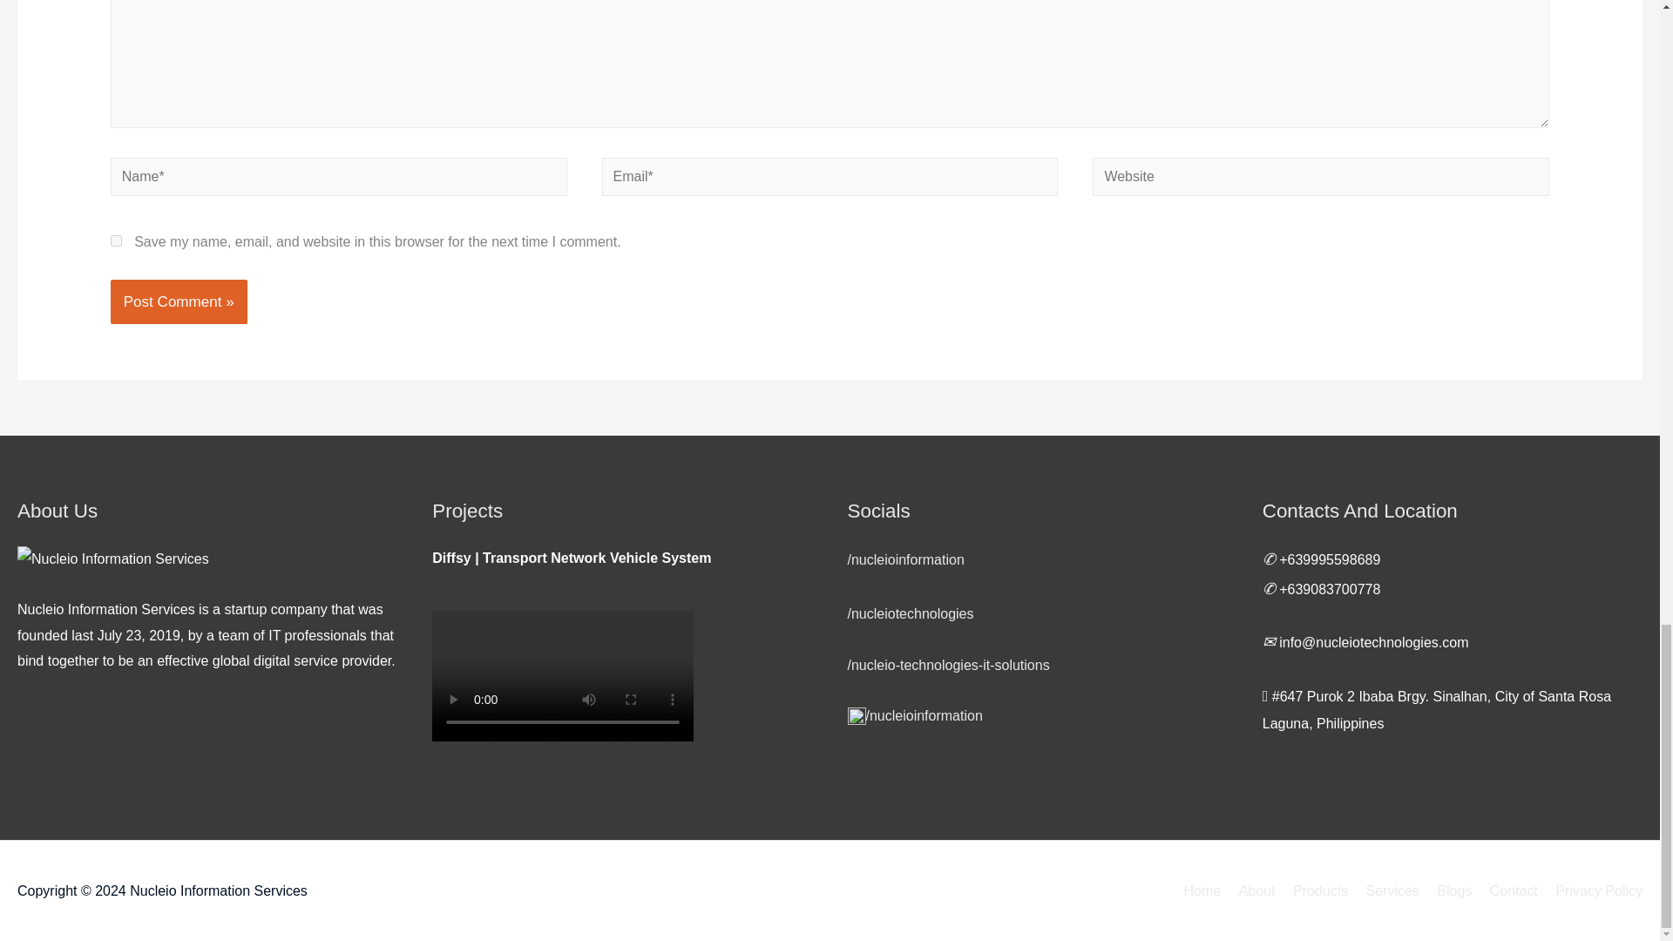  Describe the element at coordinates (116, 240) in the screenshot. I see `yes` at that location.